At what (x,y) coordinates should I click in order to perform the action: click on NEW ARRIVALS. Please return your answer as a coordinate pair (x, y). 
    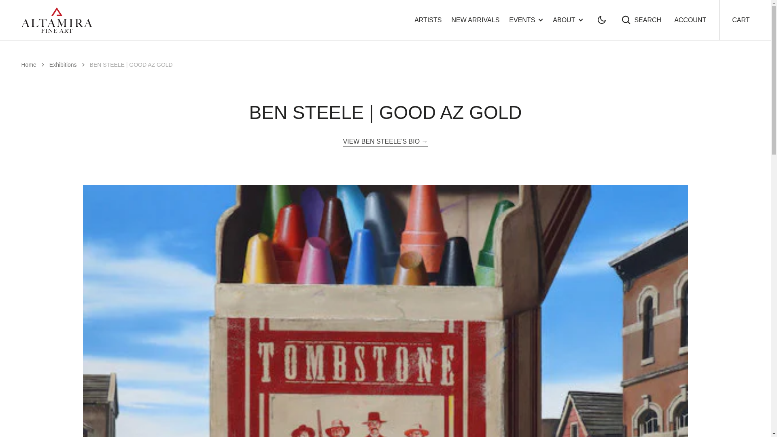
    Looking at the image, I should click on (11, 12).